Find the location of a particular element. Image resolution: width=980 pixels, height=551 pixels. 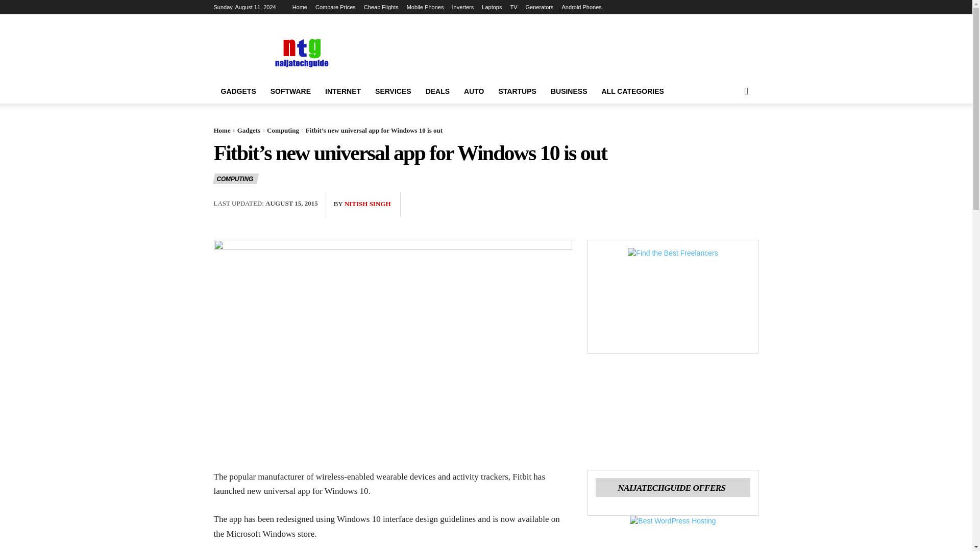

TV is located at coordinates (513, 7).